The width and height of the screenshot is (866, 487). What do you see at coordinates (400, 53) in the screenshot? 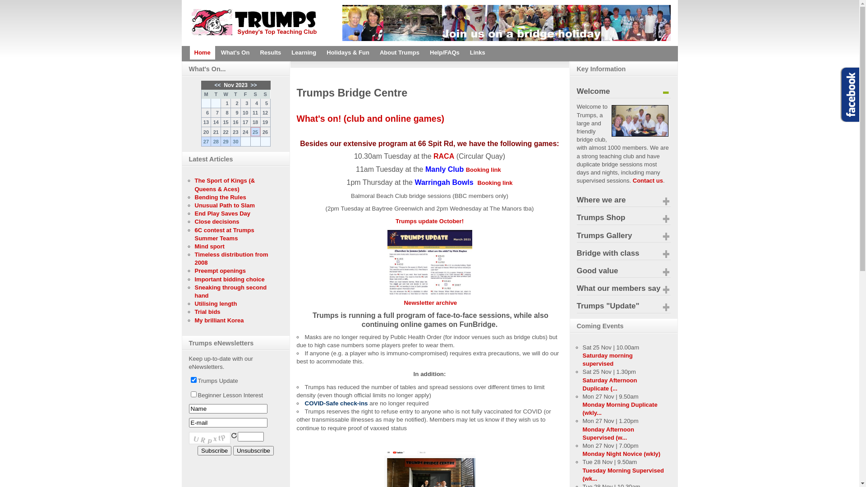
I see `About Trumps` at bounding box center [400, 53].